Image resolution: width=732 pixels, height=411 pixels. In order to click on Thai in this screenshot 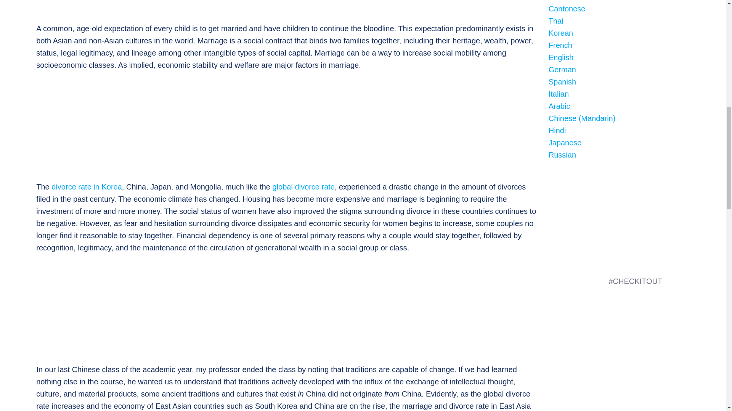, I will do `click(556, 21)`.